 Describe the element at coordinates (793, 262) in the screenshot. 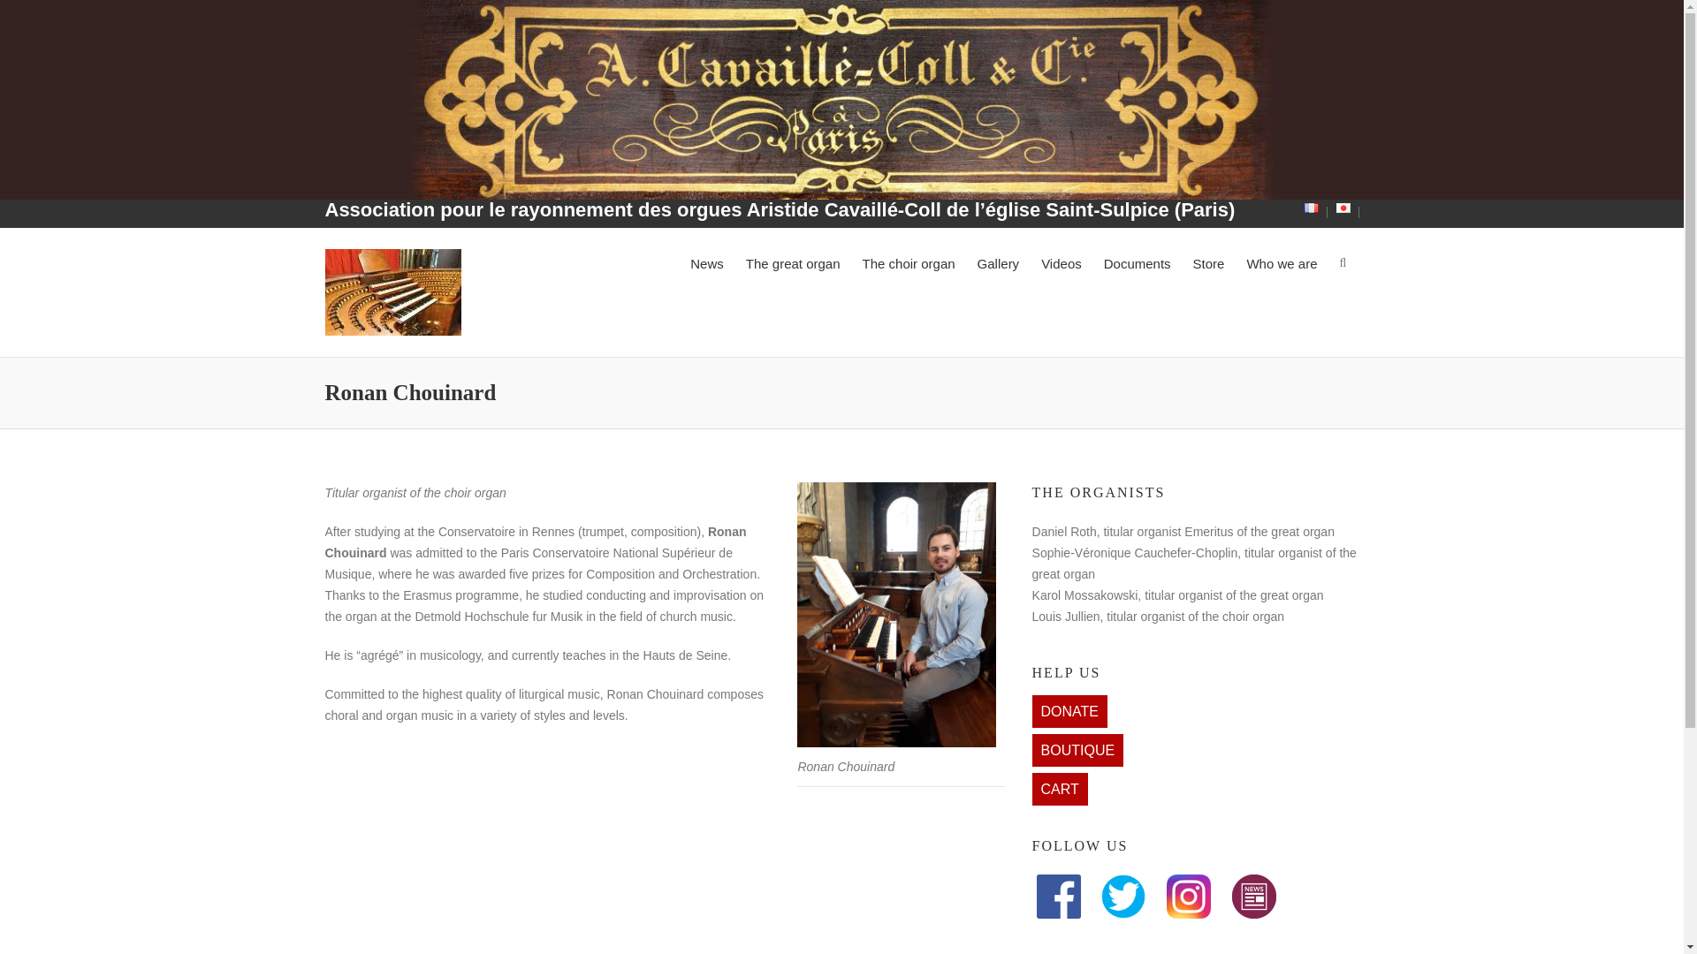

I see `The great organ` at that location.